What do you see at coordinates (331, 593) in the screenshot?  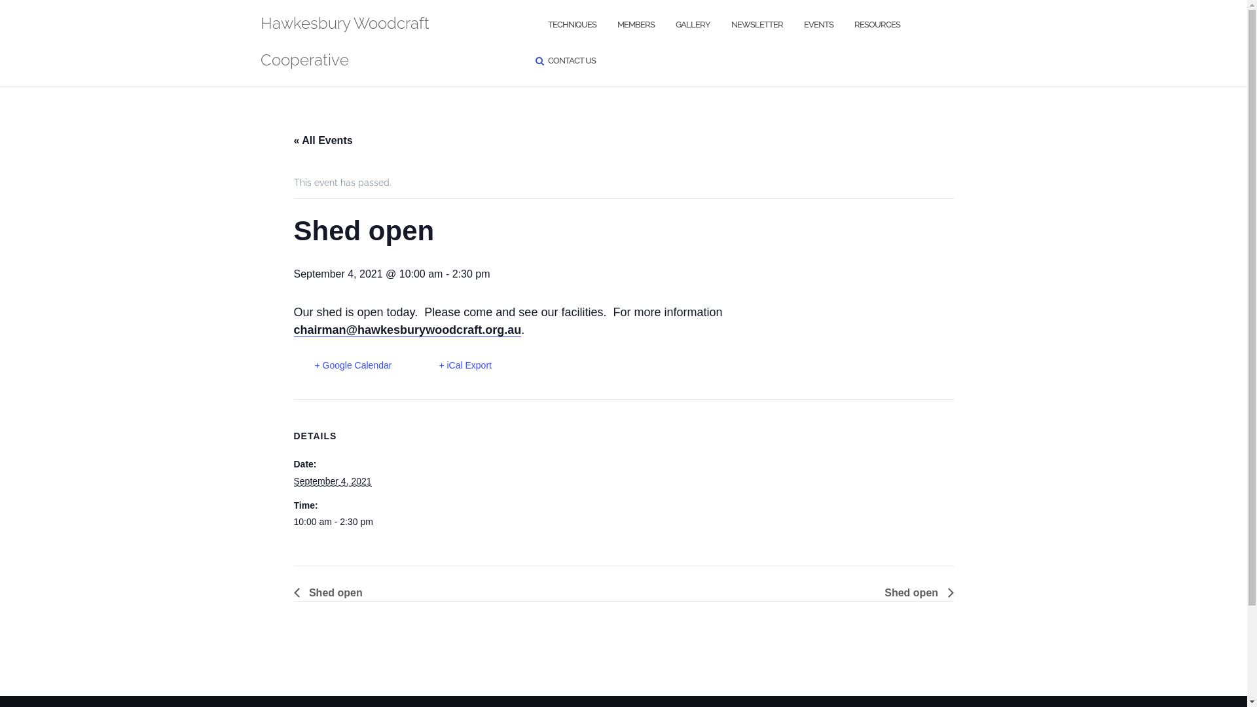 I see `Shed open` at bounding box center [331, 593].